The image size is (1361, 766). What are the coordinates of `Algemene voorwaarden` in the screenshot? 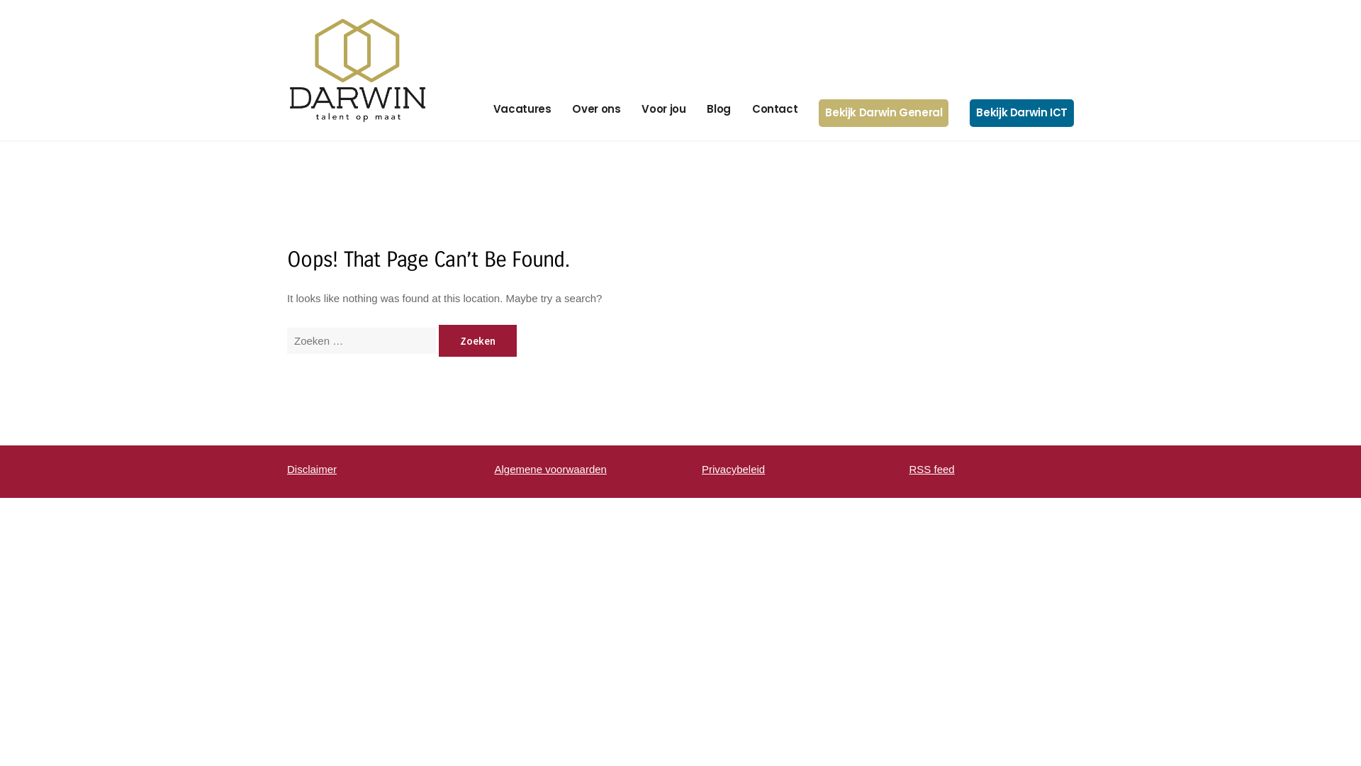 It's located at (551, 470).